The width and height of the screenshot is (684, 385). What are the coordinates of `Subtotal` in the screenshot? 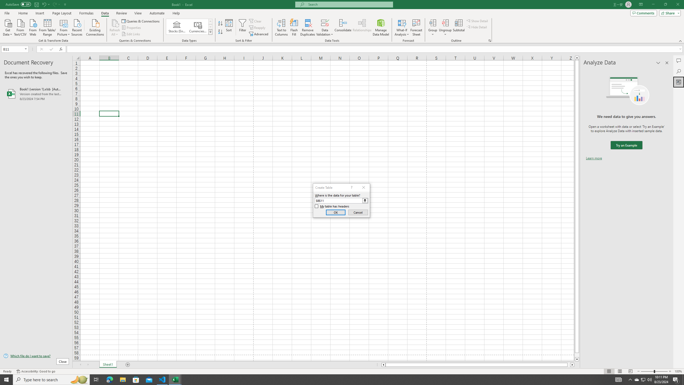 It's located at (458, 28).